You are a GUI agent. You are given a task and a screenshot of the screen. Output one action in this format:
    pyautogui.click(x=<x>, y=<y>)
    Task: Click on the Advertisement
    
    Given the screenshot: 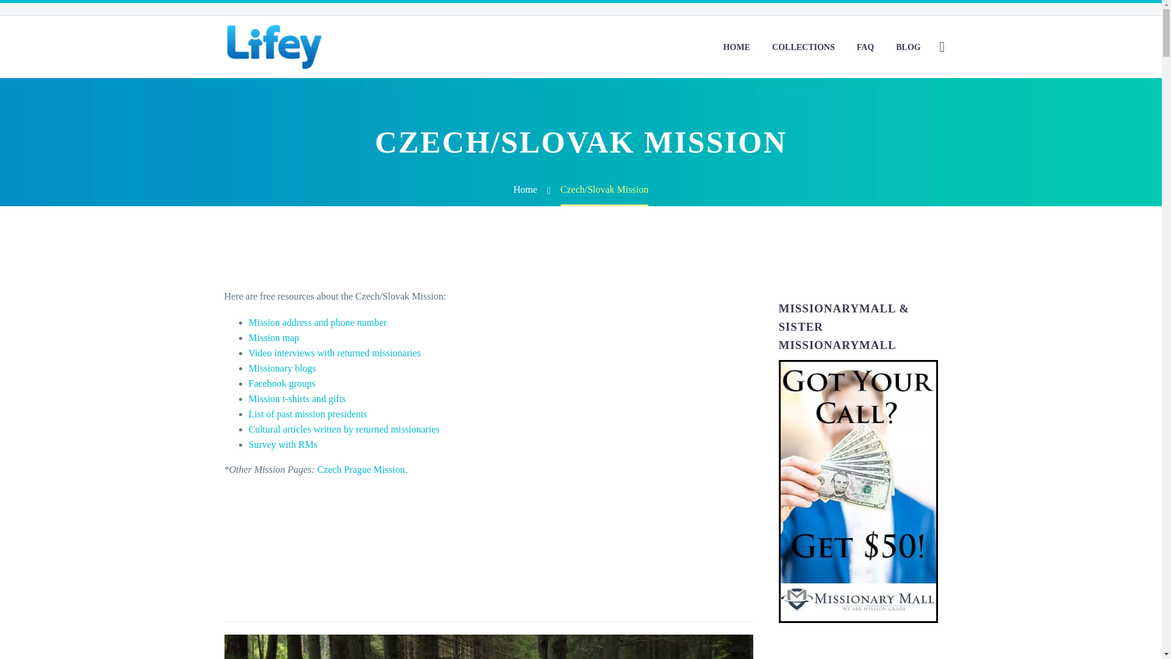 What is the action you would take?
    pyautogui.click(x=489, y=549)
    